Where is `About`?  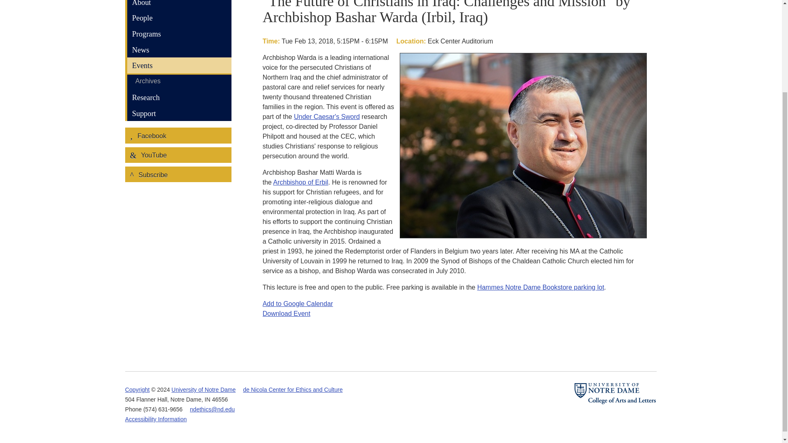
About is located at coordinates (179, 5).